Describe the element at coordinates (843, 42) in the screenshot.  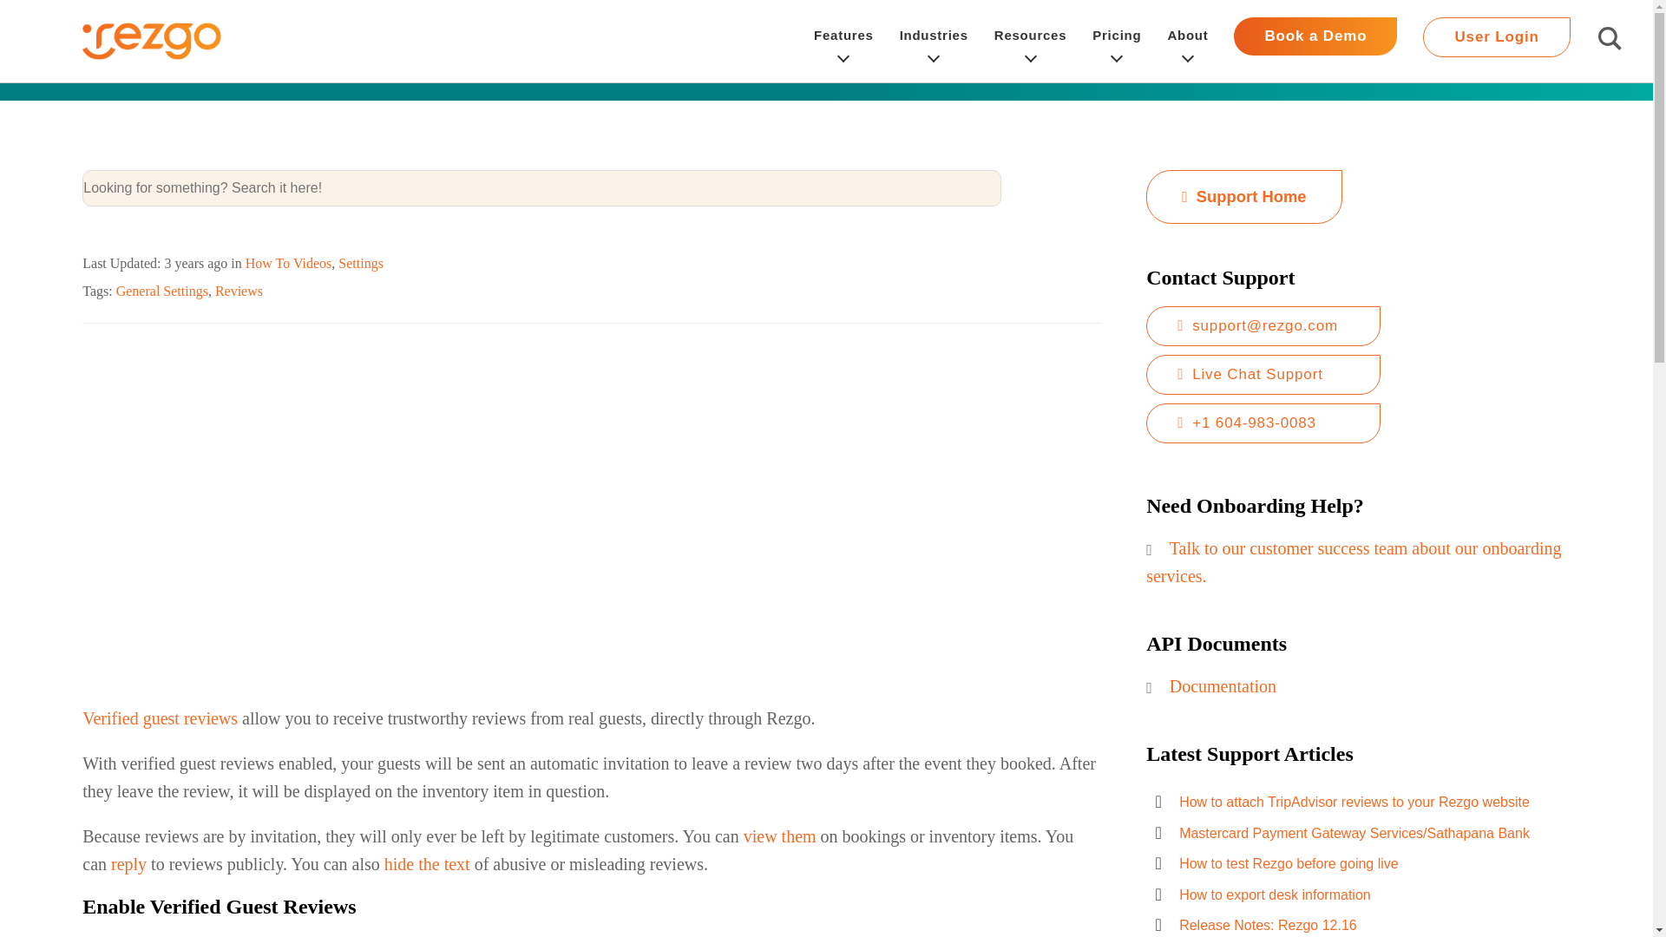
I see `Features` at that location.